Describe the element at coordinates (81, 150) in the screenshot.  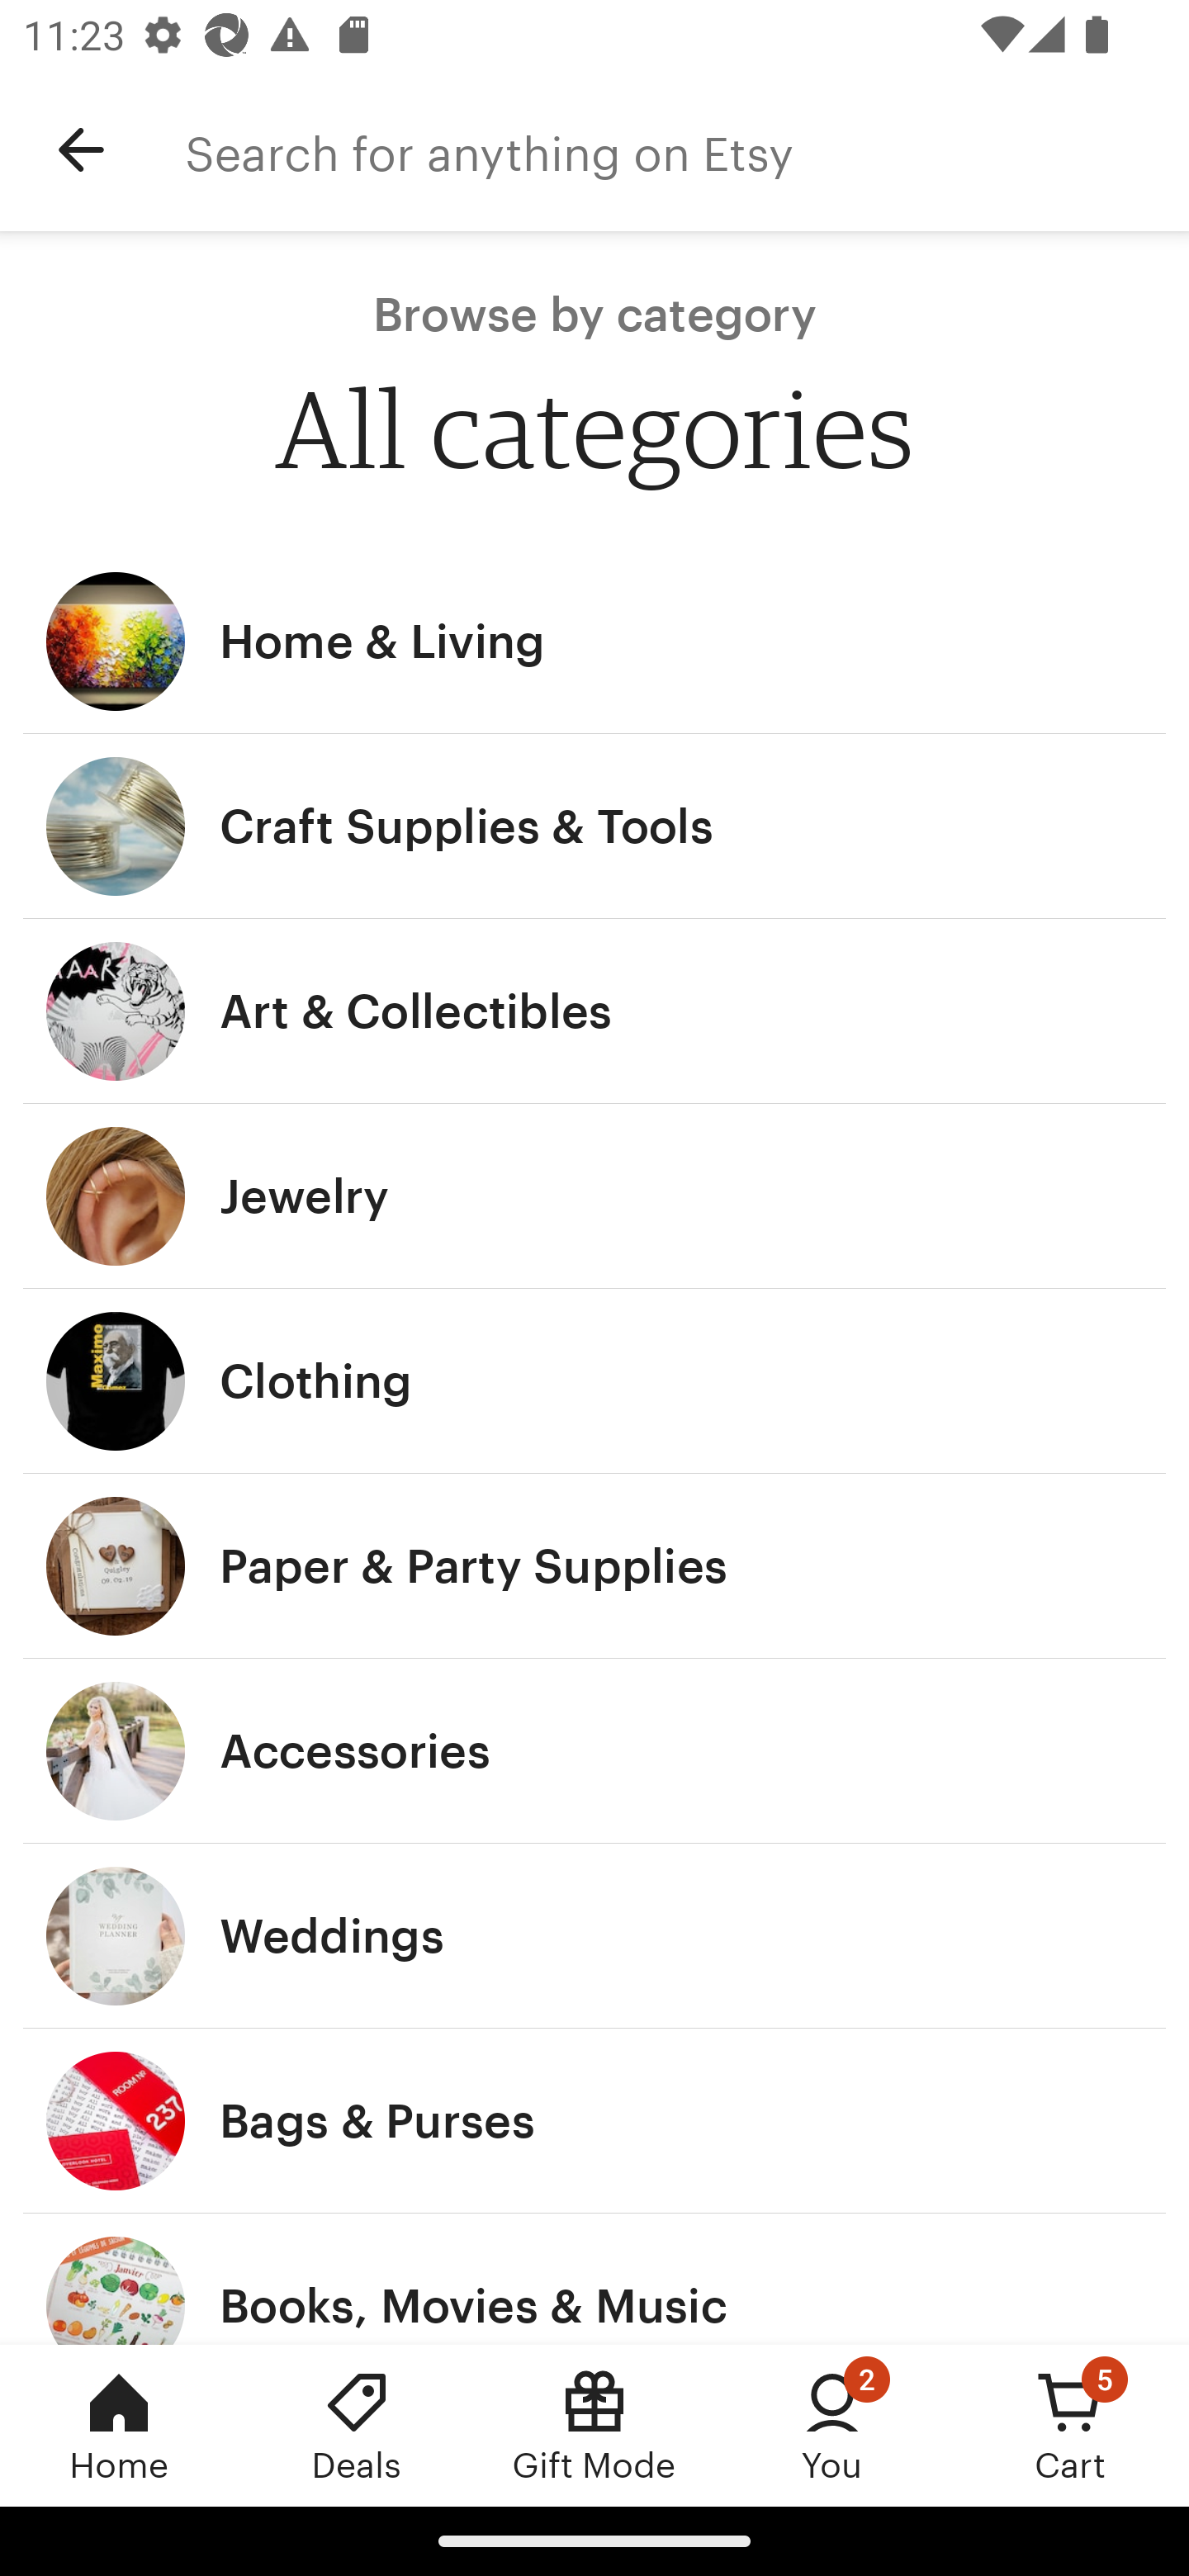
I see `Navigate up` at that location.